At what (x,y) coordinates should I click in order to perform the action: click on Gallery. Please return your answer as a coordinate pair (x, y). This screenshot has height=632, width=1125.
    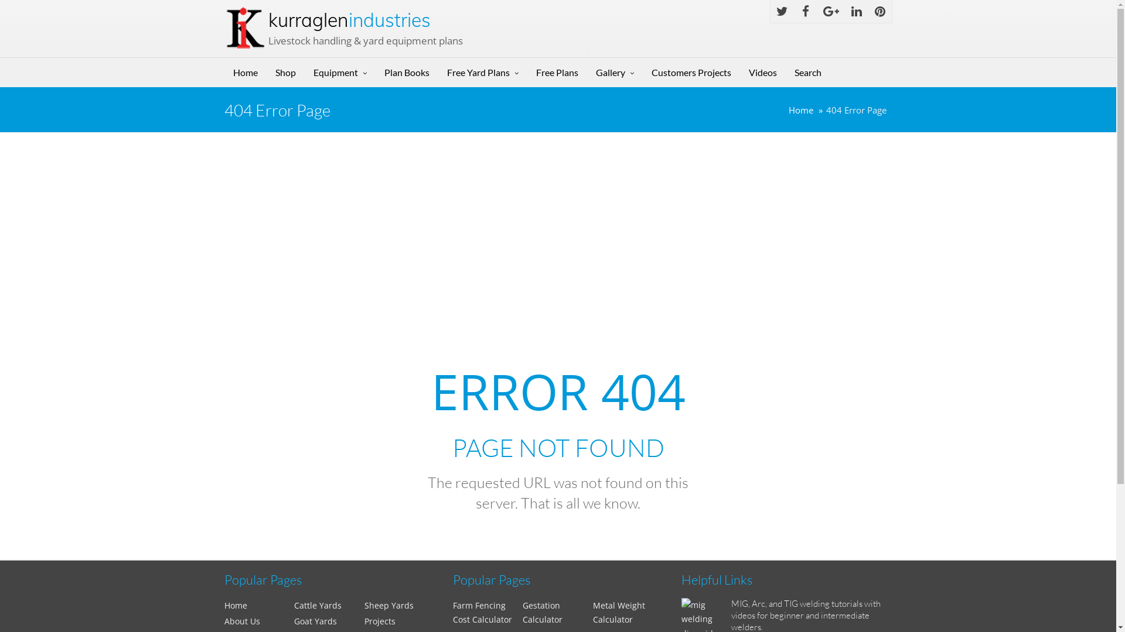
    Looking at the image, I should click on (615, 73).